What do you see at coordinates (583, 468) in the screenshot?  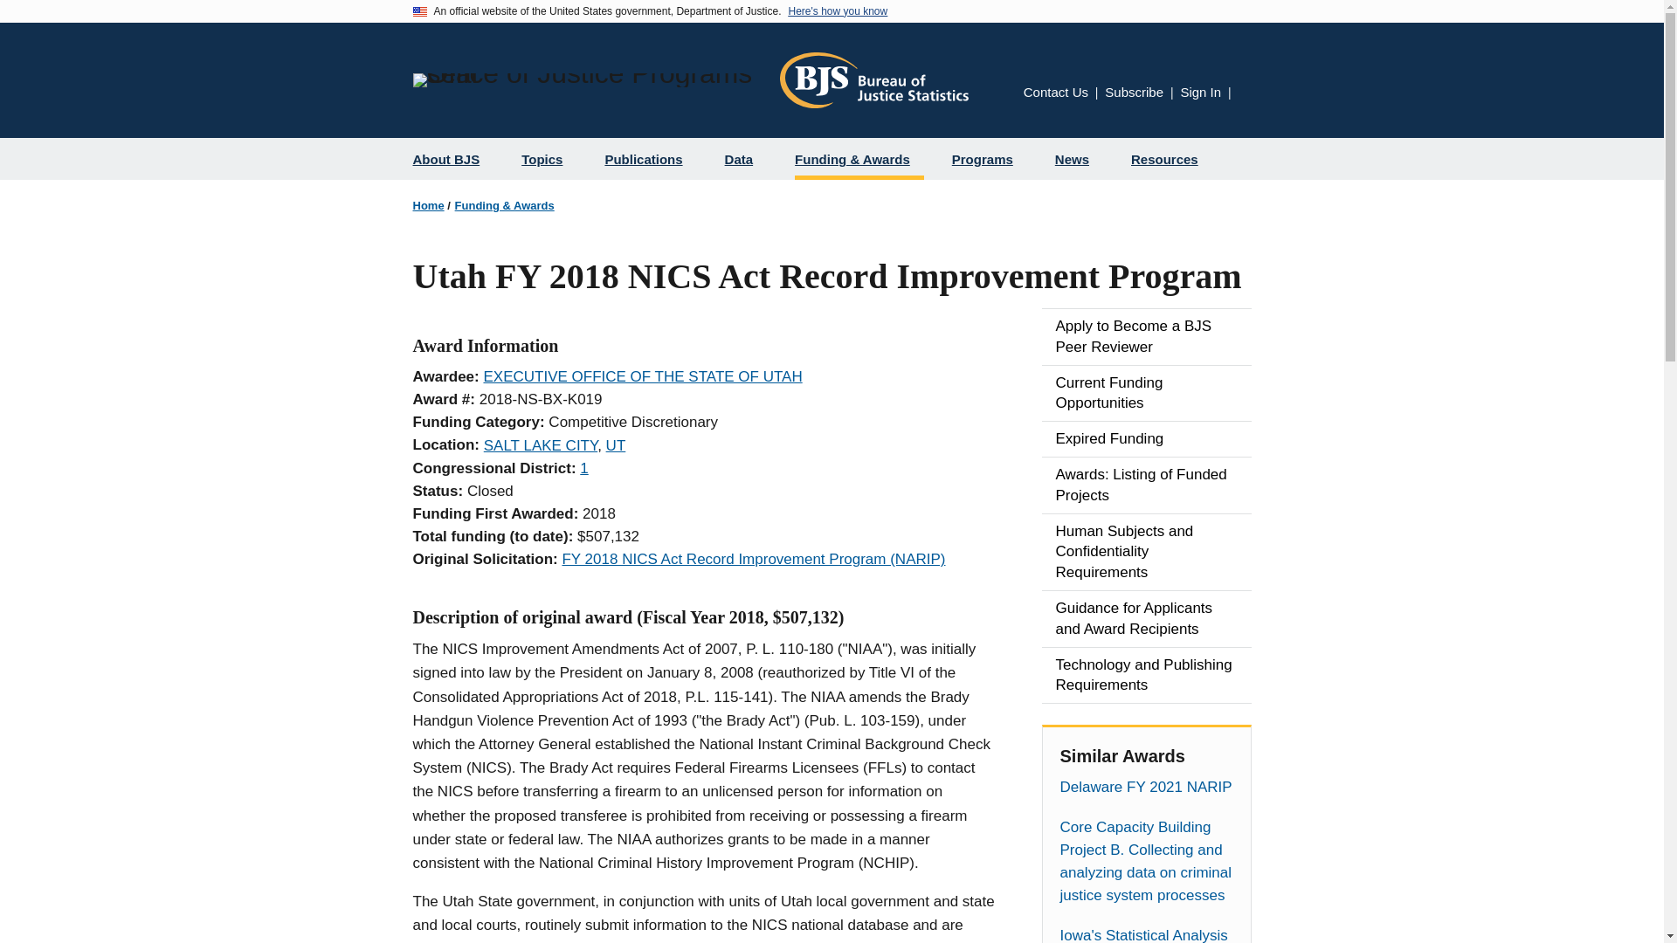 I see `1` at bounding box center [583, 468].